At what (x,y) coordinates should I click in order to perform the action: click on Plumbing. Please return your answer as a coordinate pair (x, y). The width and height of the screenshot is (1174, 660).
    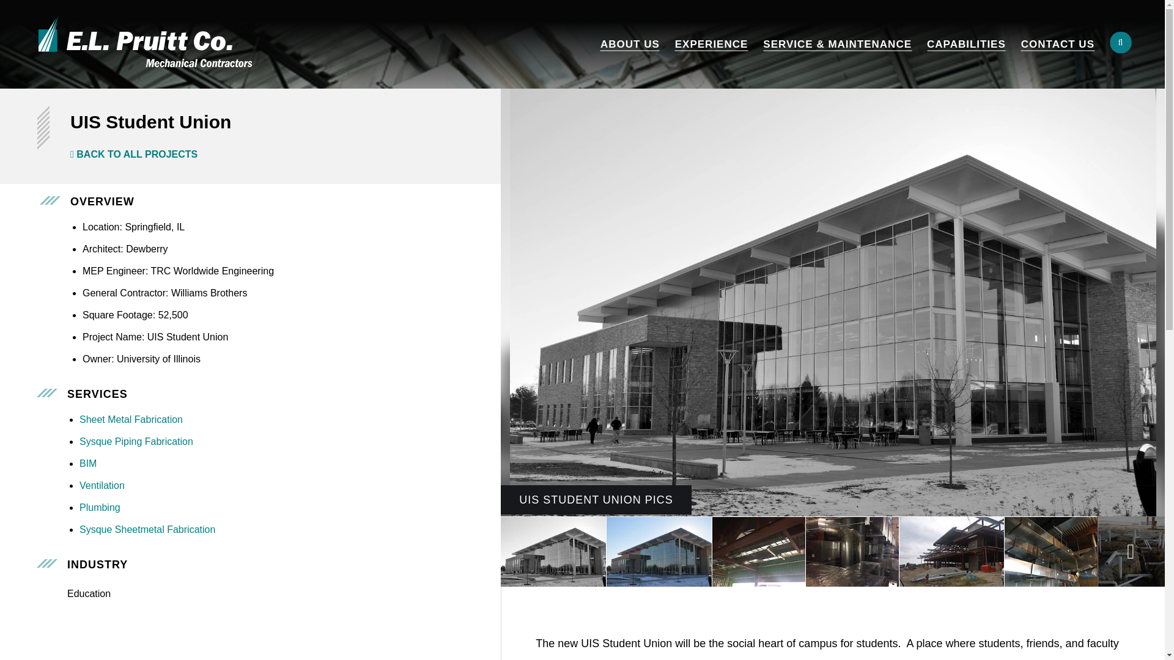
    Looking at the image, I should click on (100, 507).